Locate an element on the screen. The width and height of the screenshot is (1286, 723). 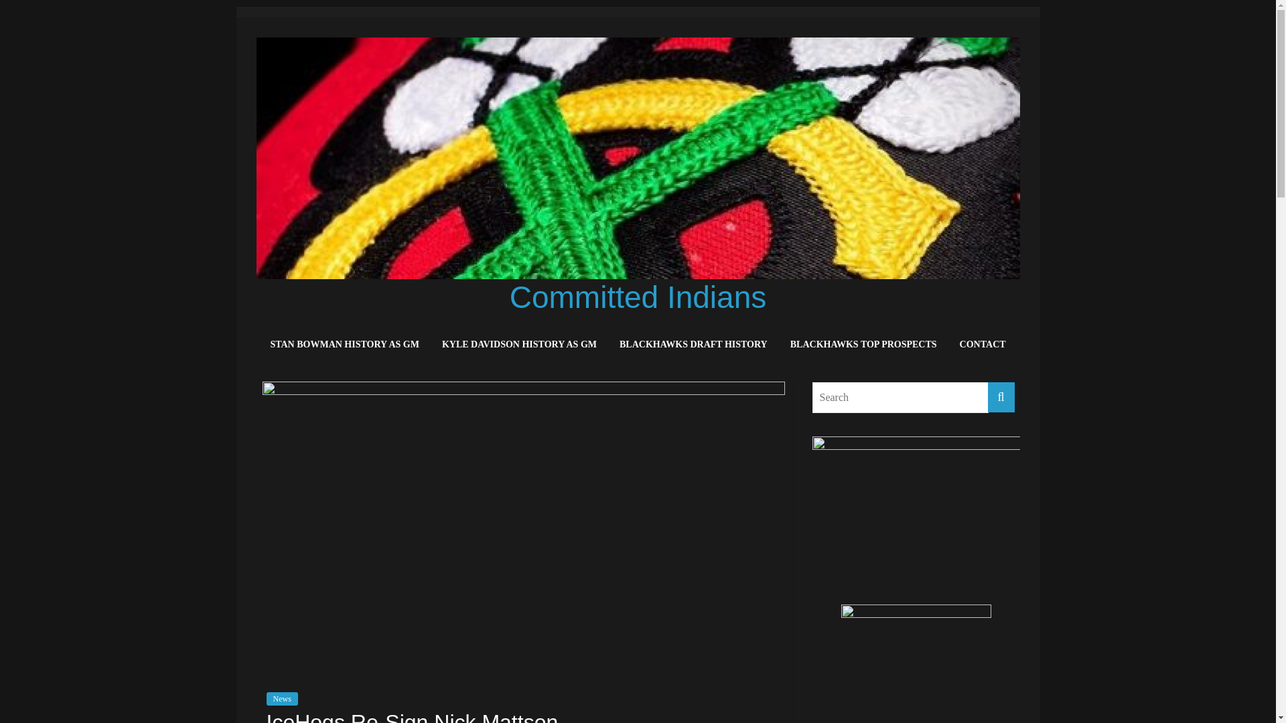
BLACKHAWKS DRAFT HISTORY is located at coordinates (694, 345).